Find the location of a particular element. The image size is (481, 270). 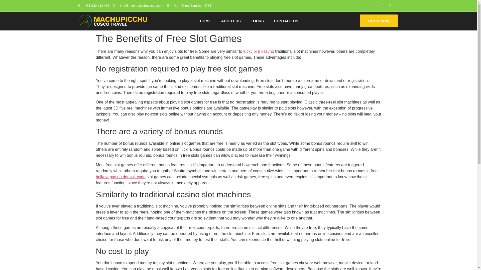

CONTACT US is located at coordinates (286, 21).